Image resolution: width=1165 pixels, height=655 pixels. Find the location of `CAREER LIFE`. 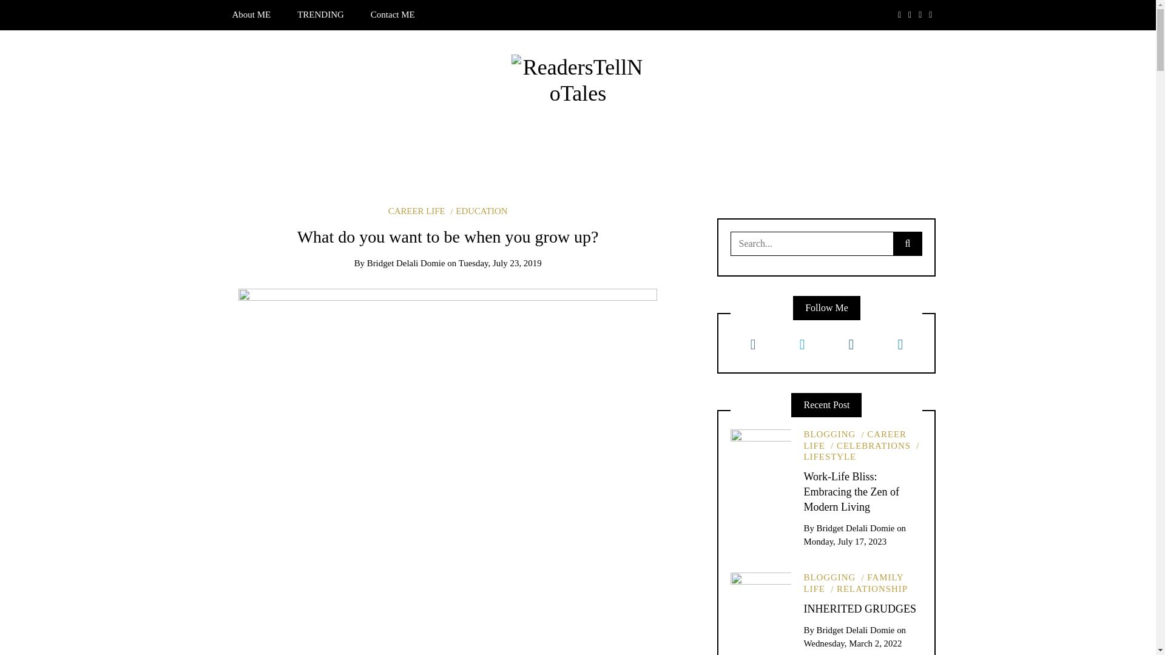

CAREER LIFE is located at coordinates (416, 211).